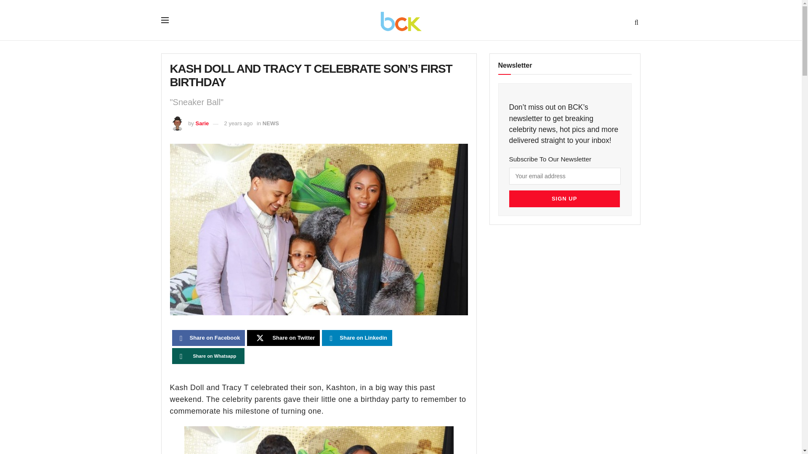 The image size is (808, 454). I want to click on Sign up, so click(564, 198).